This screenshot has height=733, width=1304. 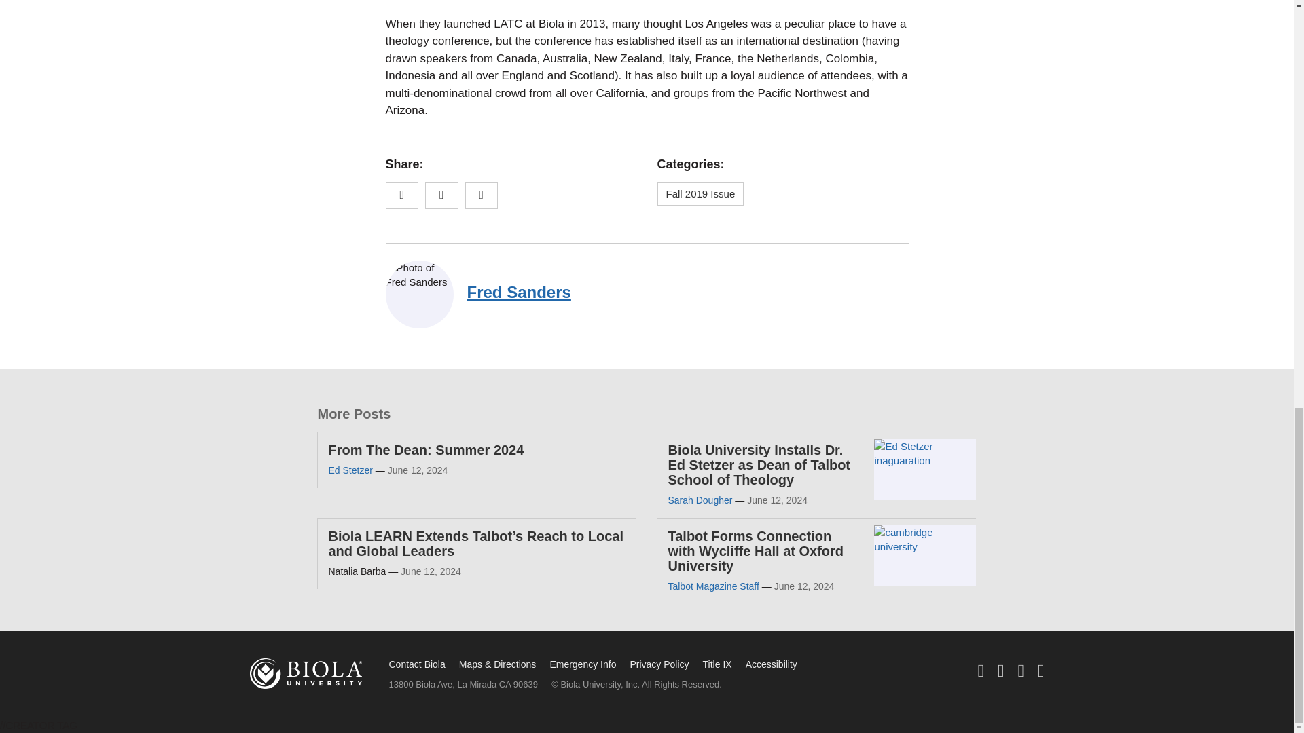 What do you see at coordinates (700, 500) in the screenshot?
I see `Sarah Dougher` at bounding box center [700, 500].